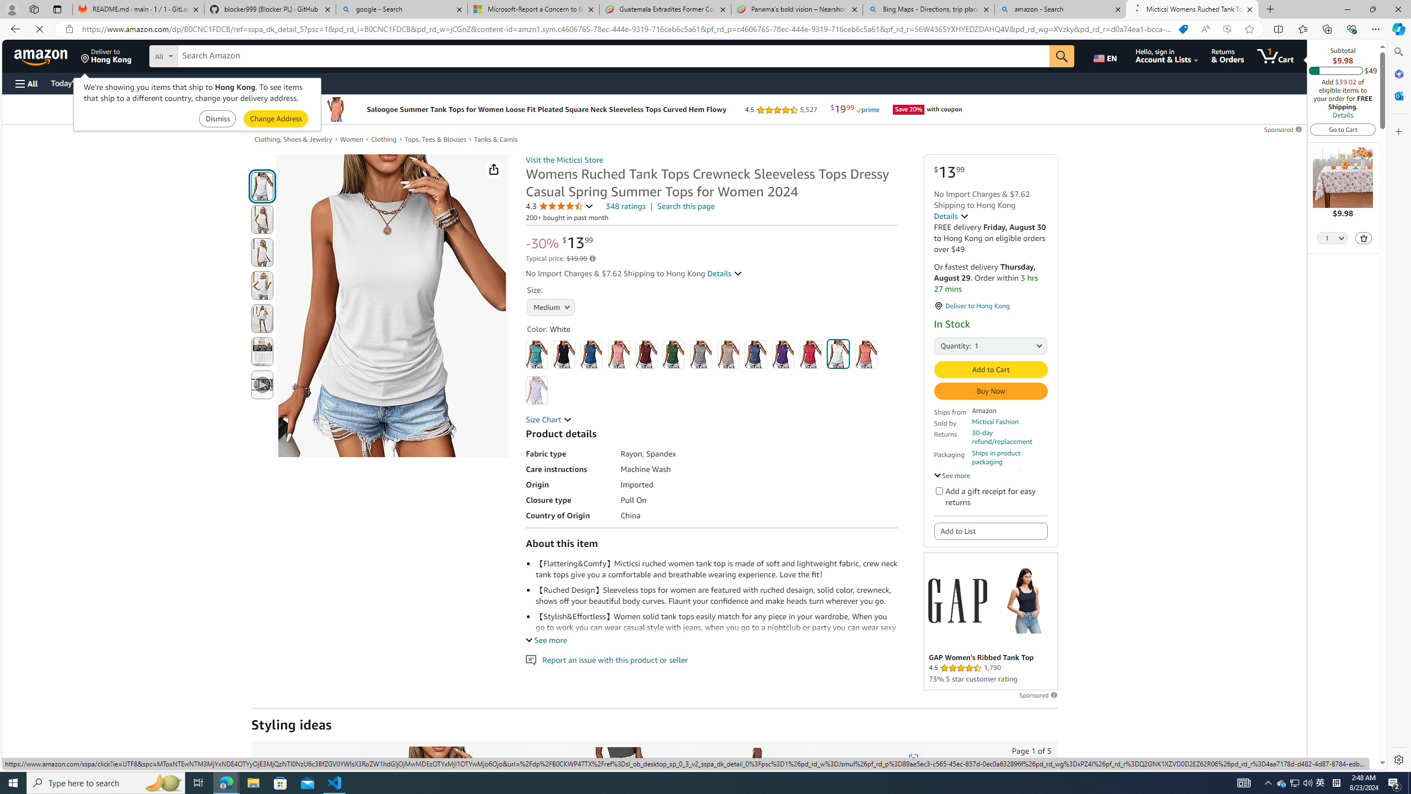 The width and height of the screenshot is (1411, 794). I want to click on Clothing, Shoes & Jewelry, so click(293, 139).